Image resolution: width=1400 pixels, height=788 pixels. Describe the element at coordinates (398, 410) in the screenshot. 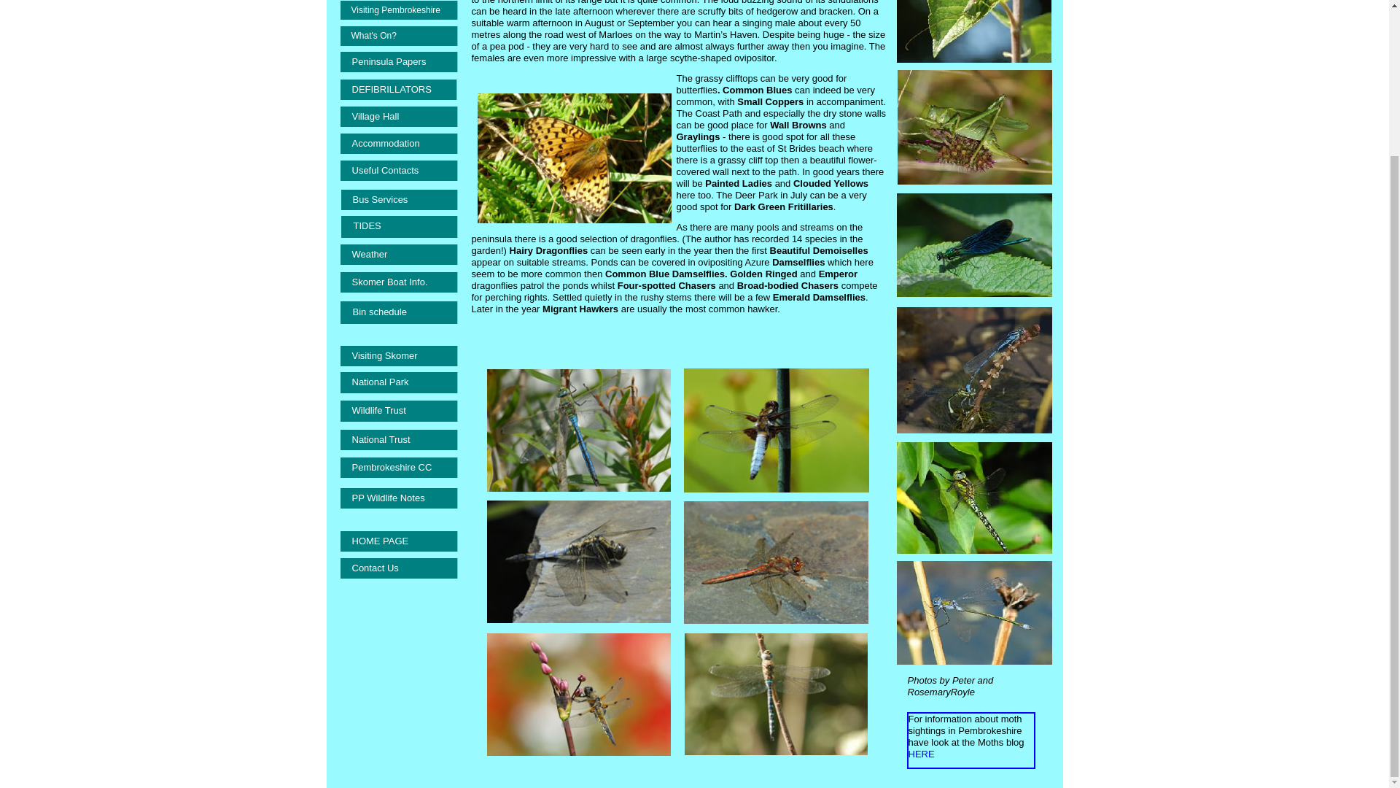

I see `Wildlife Trust` at that location.